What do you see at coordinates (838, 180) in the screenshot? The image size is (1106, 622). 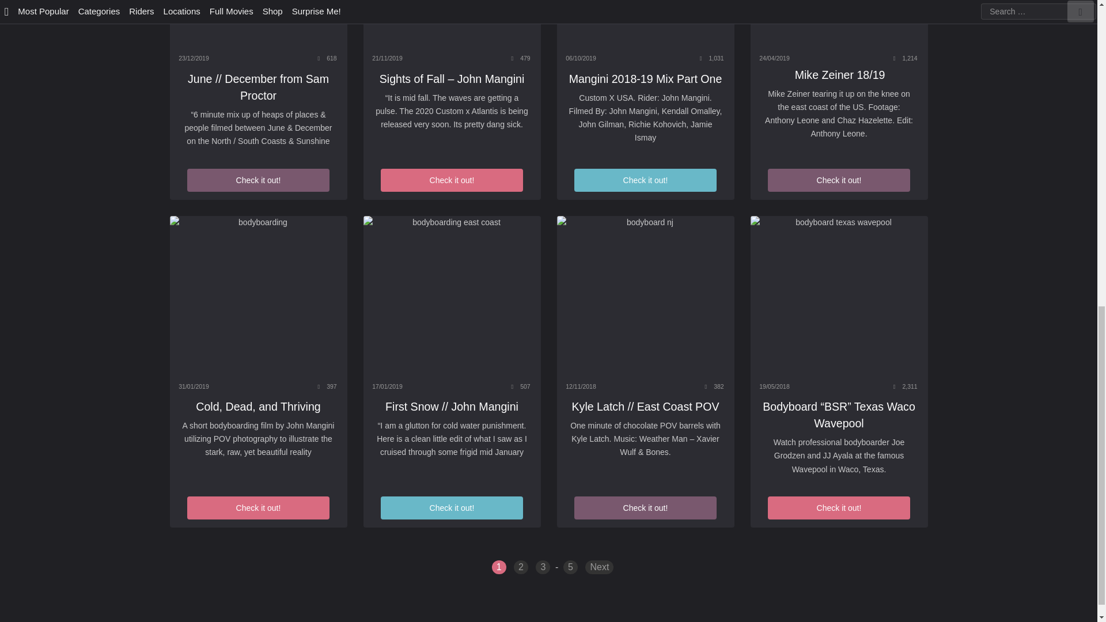 I see `Check it out!` at bounding box center [838, 180].